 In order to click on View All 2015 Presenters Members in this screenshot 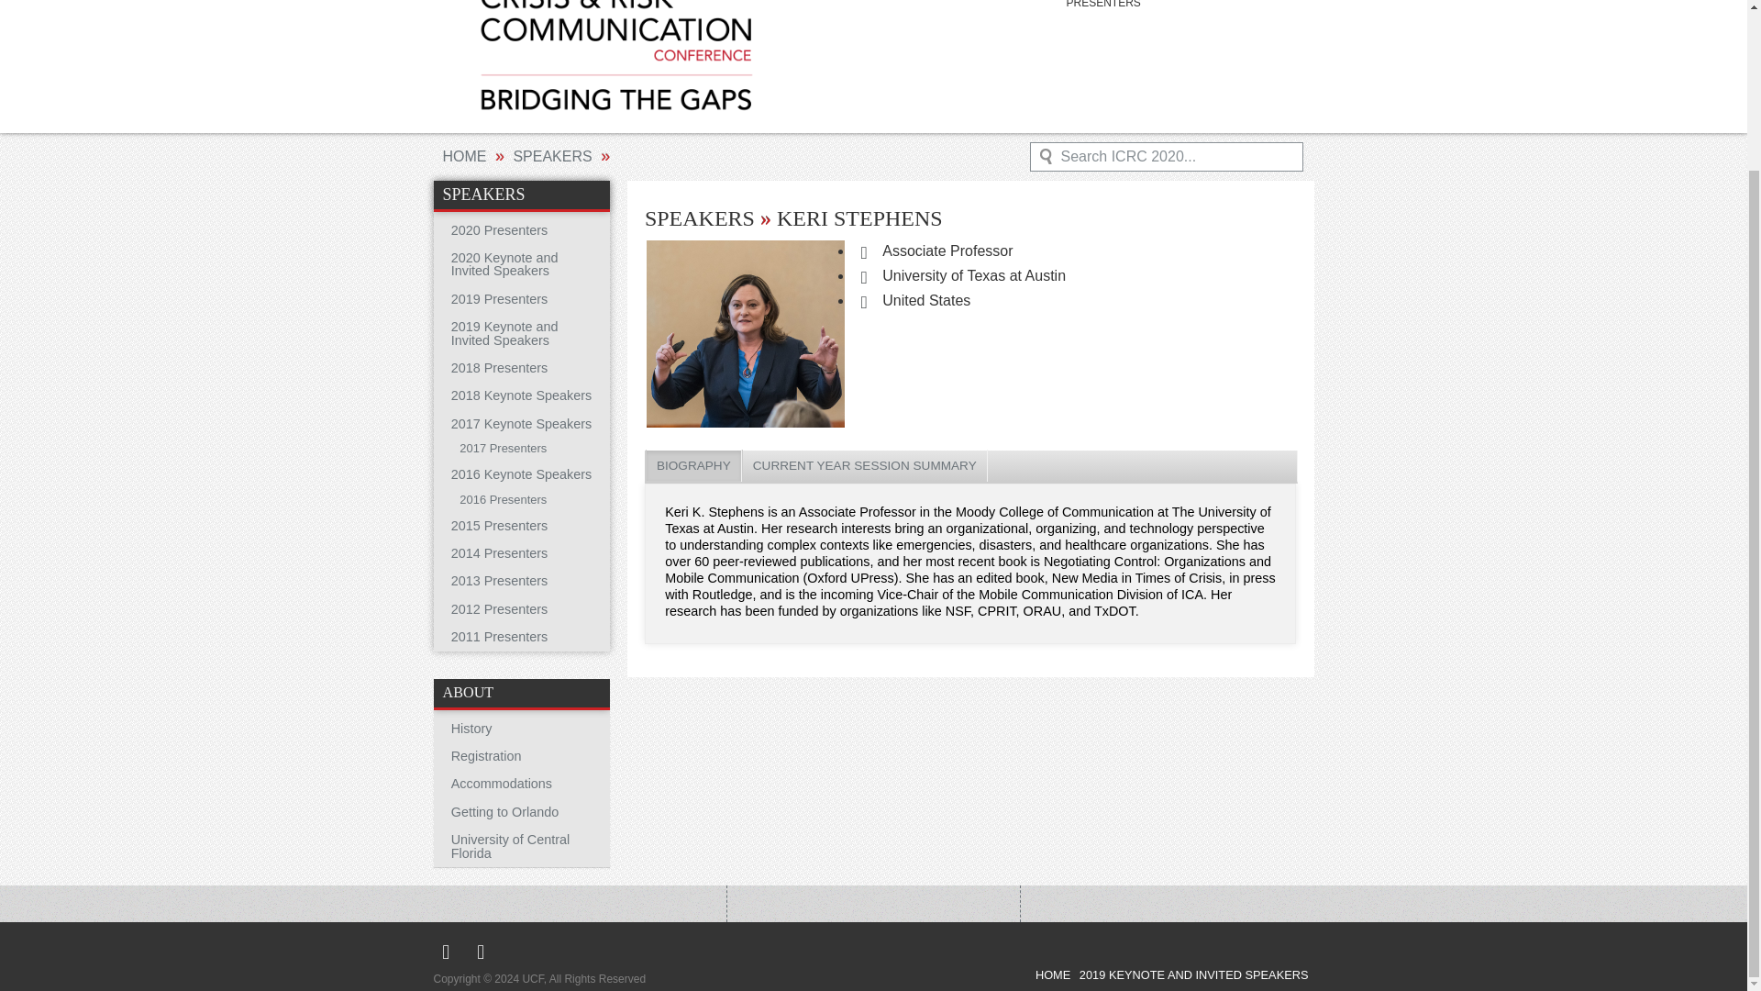, I will do `click(521, 525)`.